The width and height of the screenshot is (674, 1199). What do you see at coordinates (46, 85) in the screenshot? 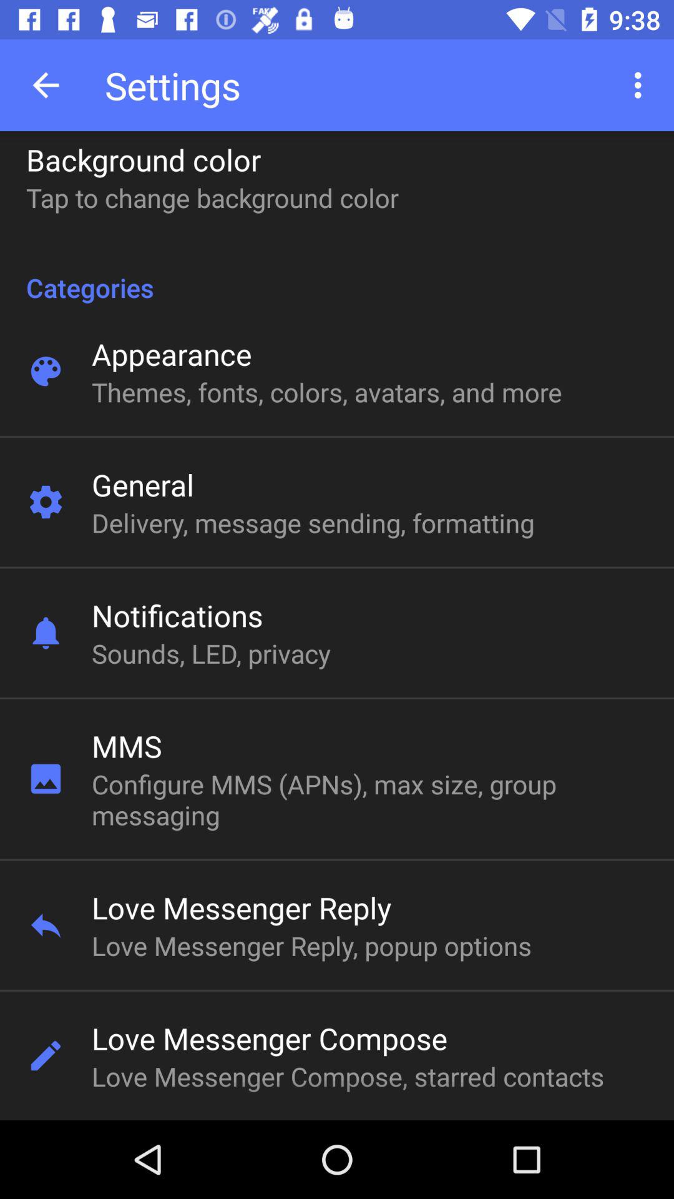
I see `turn off item to the left of settings icon` at bounding box center [46, 85].